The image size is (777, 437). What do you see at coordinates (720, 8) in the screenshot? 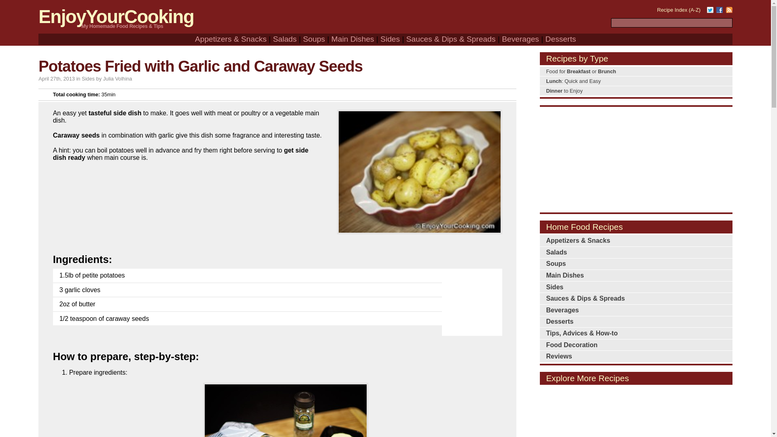
I see `EnjoyYourCooking Page on Facebook` at bounding box center [720, 8].